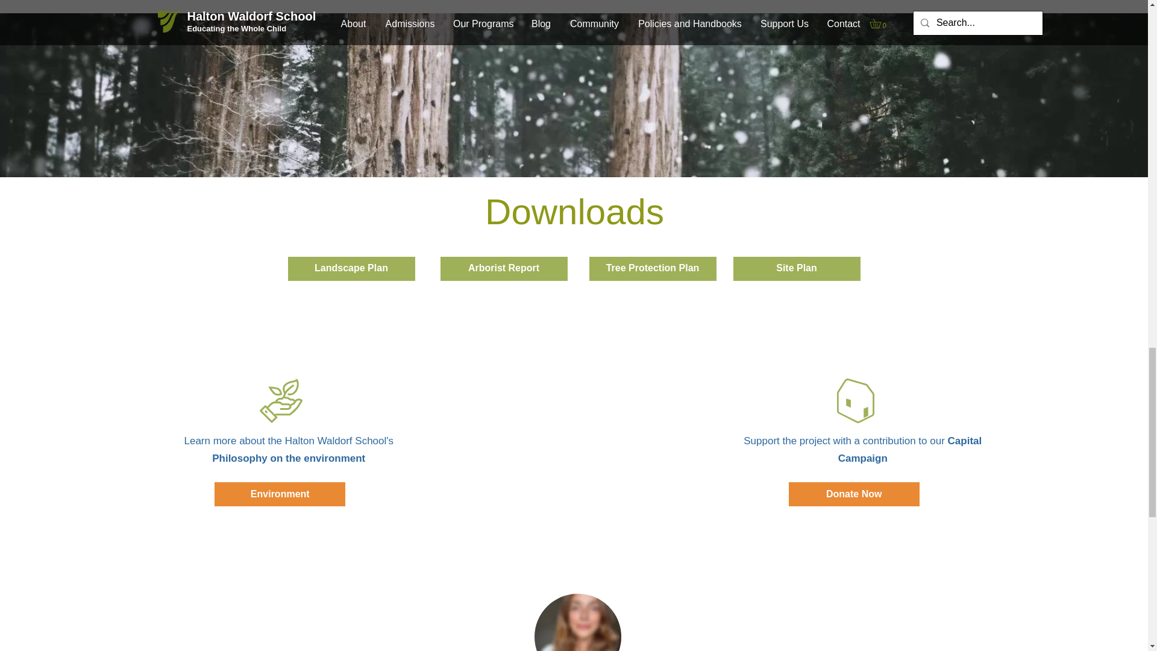  Describe the element at coordinates (854, 494) in the screenshot. I see `Donate Now` at that location.